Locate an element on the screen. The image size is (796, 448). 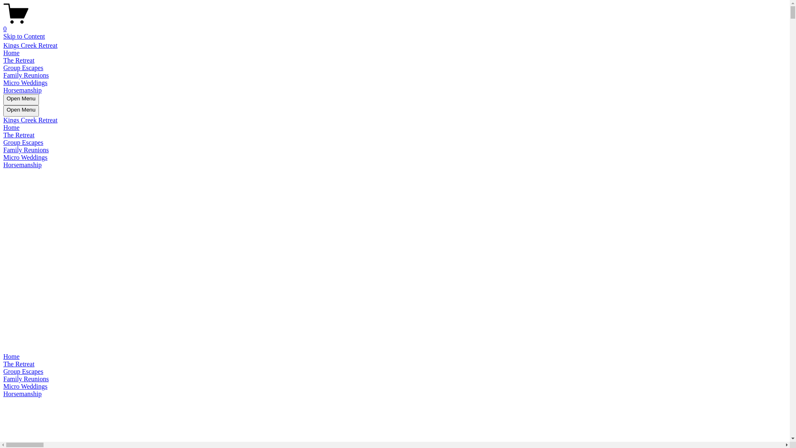
Family Reunions is located at coordinates (395, 379).